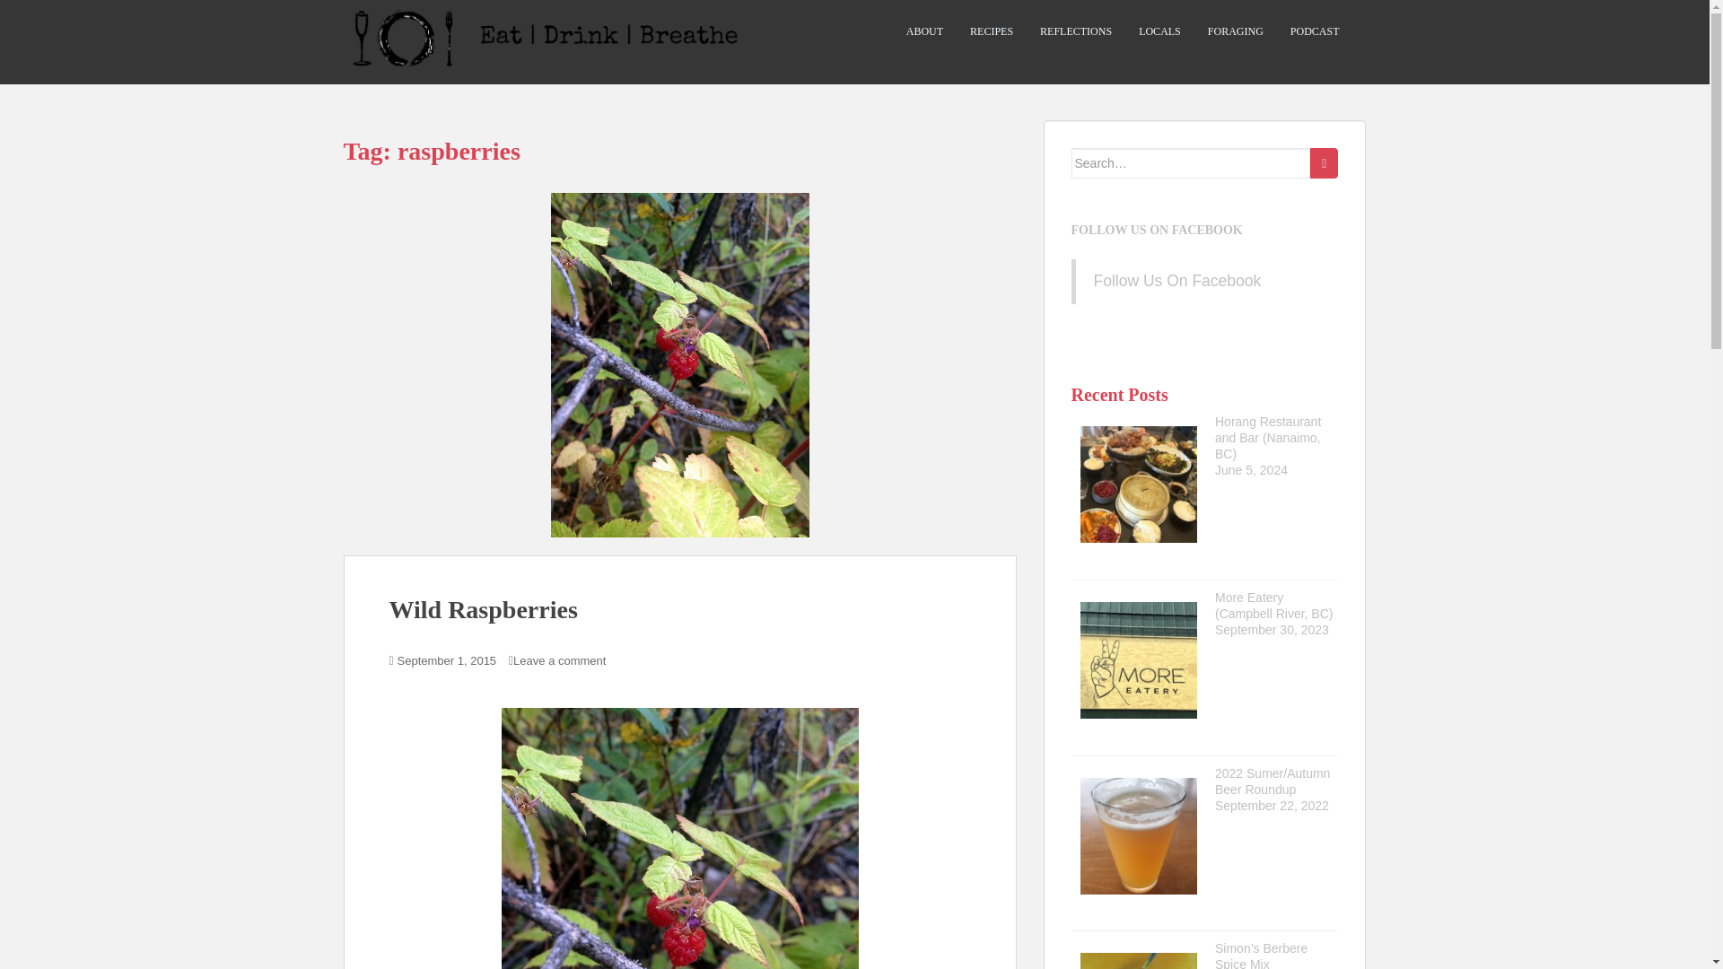 The height and width of the screenshot is (969, 1723). I want to click on Wild Raspberries, so click(483, 610).